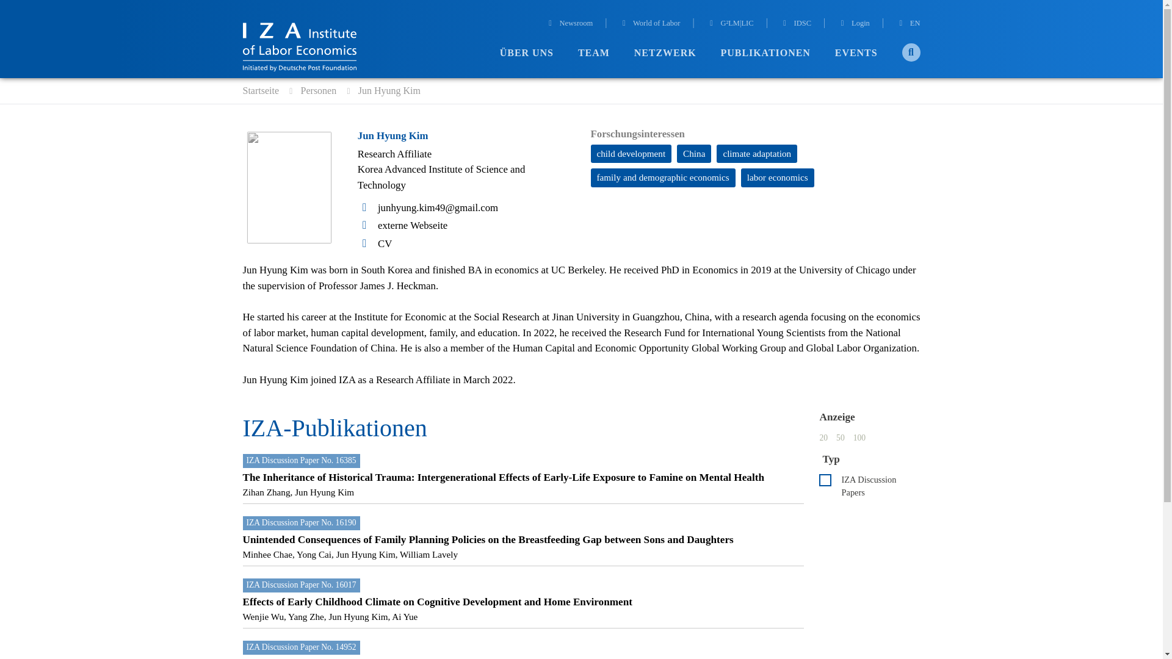 This screenshot has width=1172, height=659. Describe the element at coordinates (593, 53) in the screenshot. I see `TEAM` at that location.